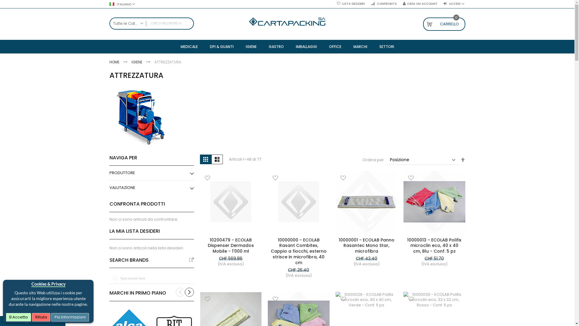 This screenshot has width=579, height=326. What do you see at coordinates (251, 46) in the screenshot?
I see `IGIENE` at bounding box center [251, 46].